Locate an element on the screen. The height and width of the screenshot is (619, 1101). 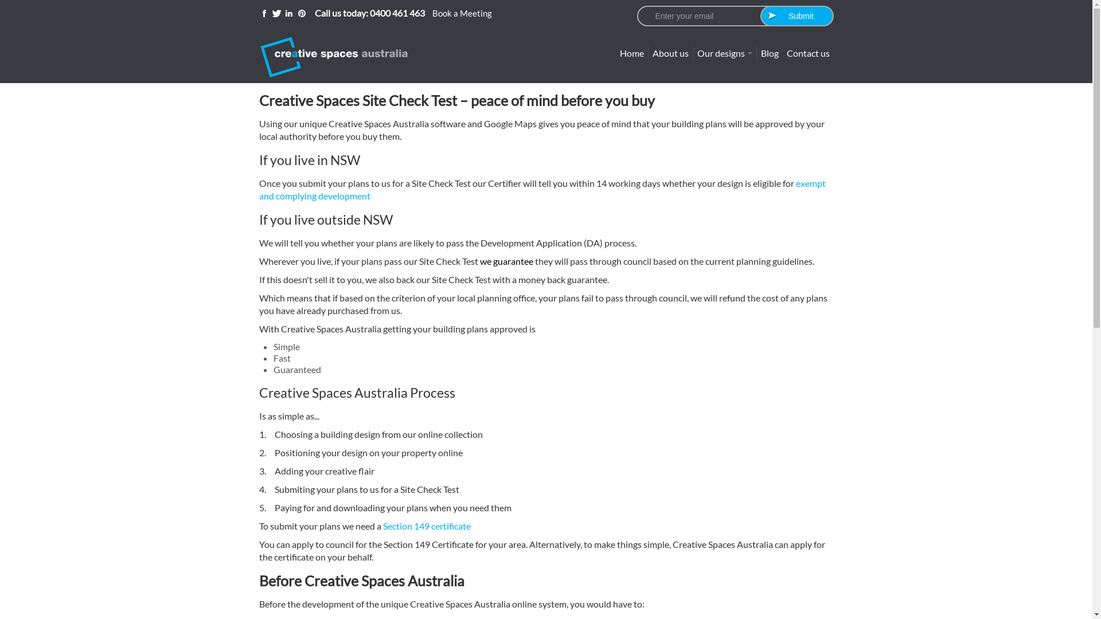
Submit is located at coordinates (797, 16).